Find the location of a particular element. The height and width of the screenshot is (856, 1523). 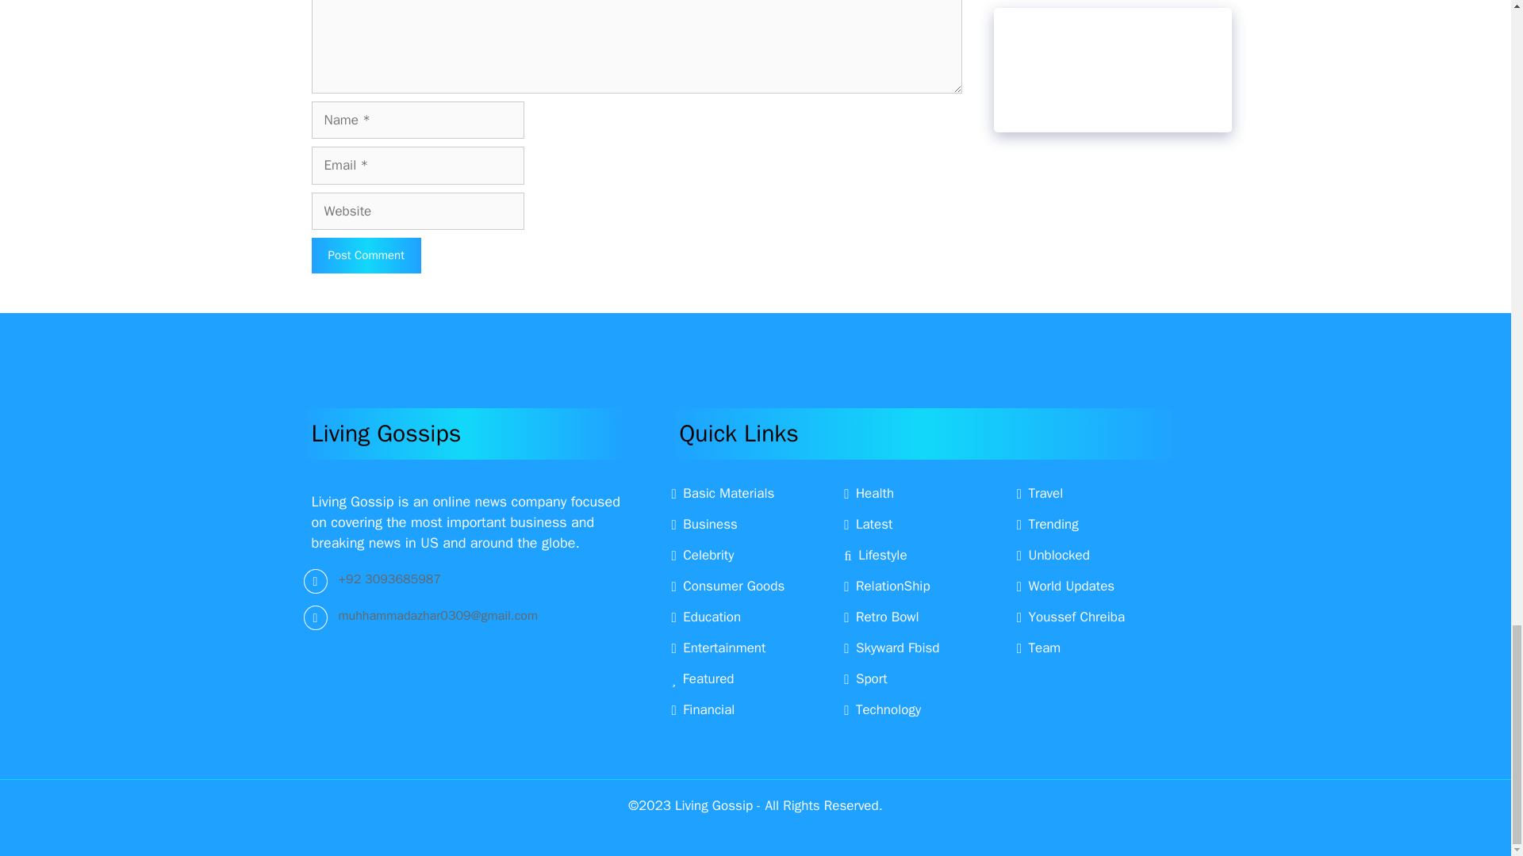

Basic Materials is located at coordinates (722, 493).